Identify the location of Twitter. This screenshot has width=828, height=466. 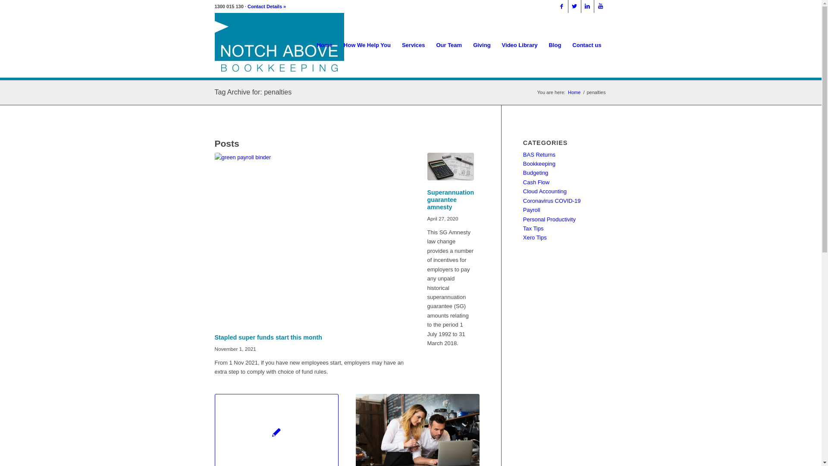
(574, 6).